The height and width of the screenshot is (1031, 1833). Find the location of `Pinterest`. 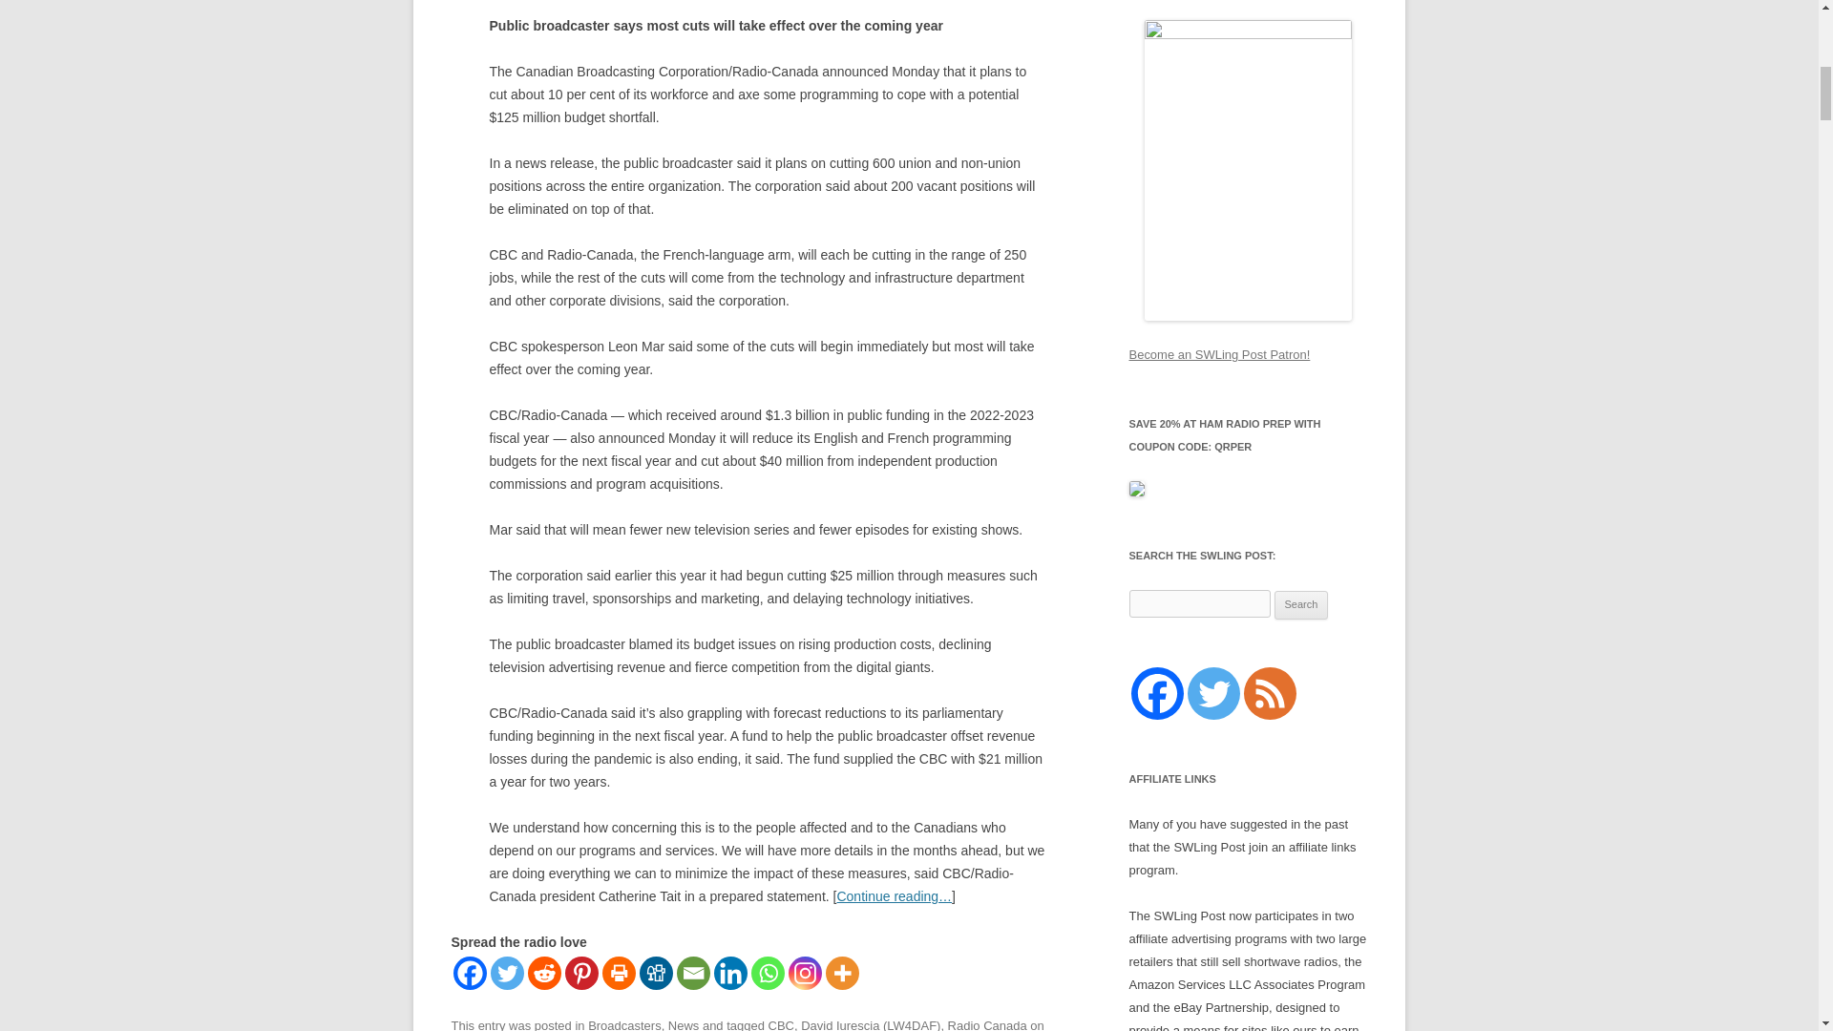

Pinterest is located at coordinates (581, 973).